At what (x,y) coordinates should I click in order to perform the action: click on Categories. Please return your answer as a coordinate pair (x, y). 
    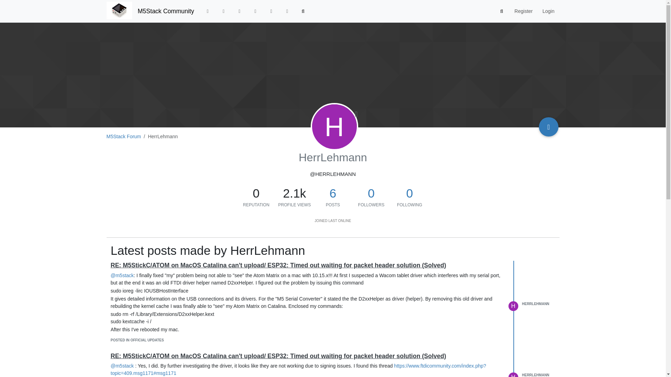
    Looking at the image, I should click on (207, 11).